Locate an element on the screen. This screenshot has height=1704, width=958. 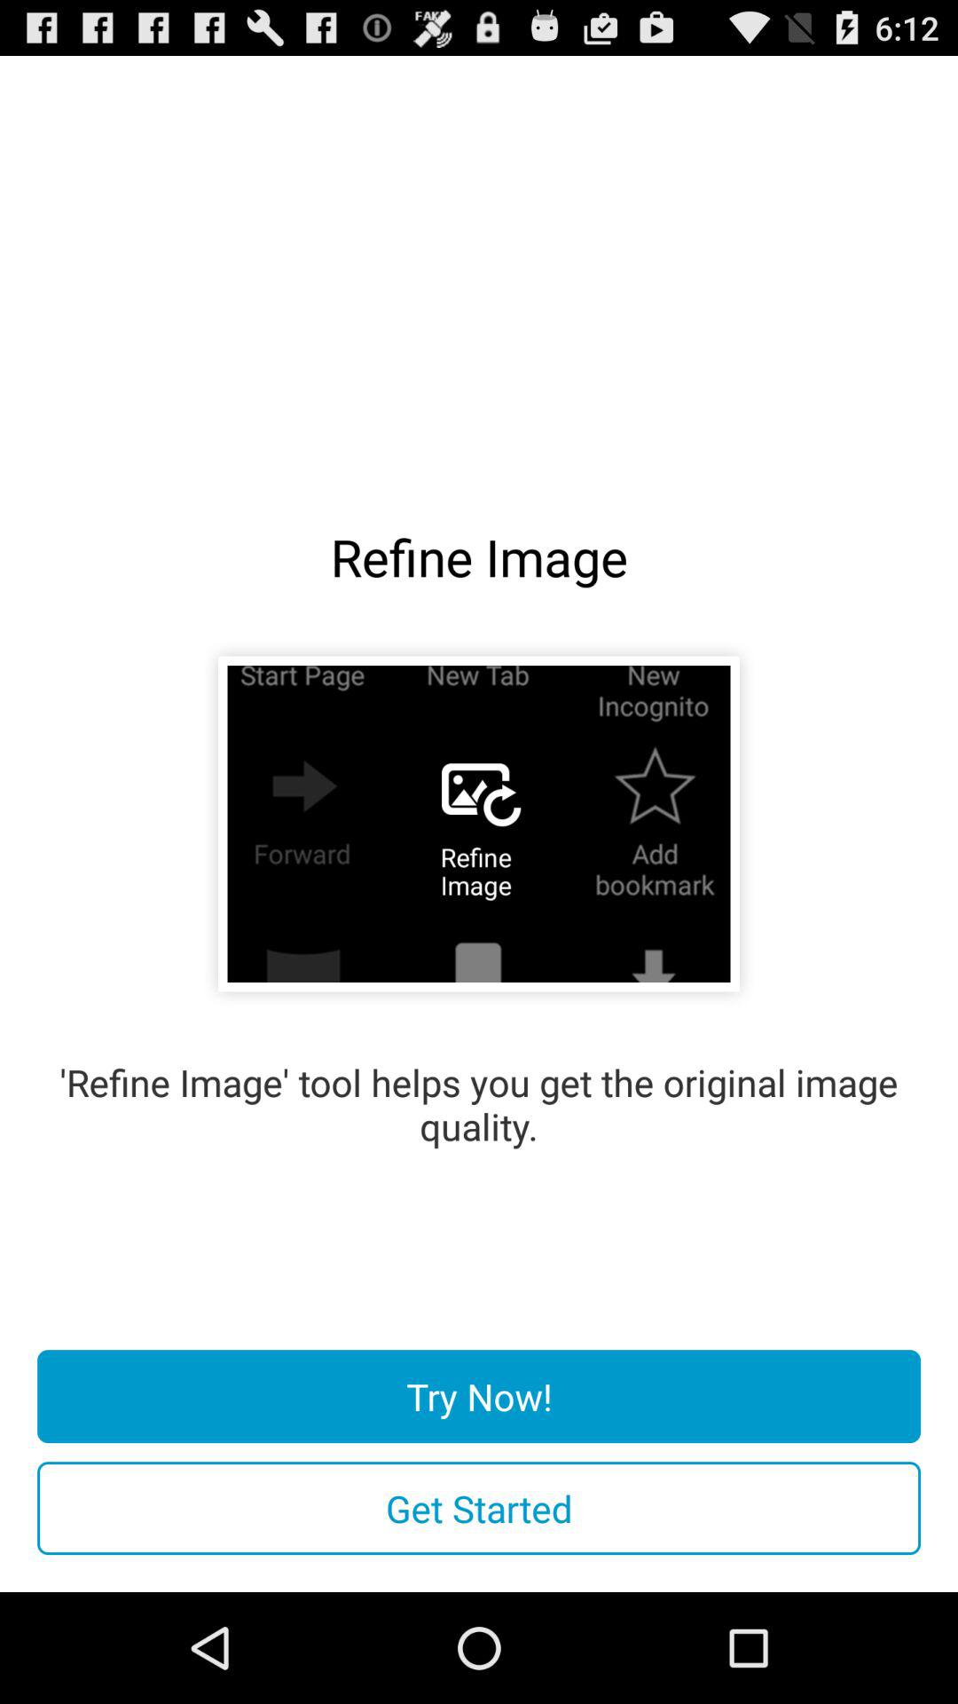
open the icon above get started button is located at coordinates (479, 1397).